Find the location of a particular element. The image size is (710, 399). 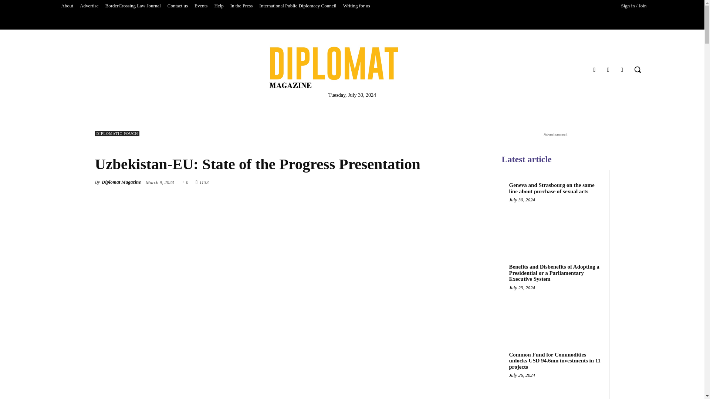

International Public Diplomacy Council is located at coordinates (297, 6).